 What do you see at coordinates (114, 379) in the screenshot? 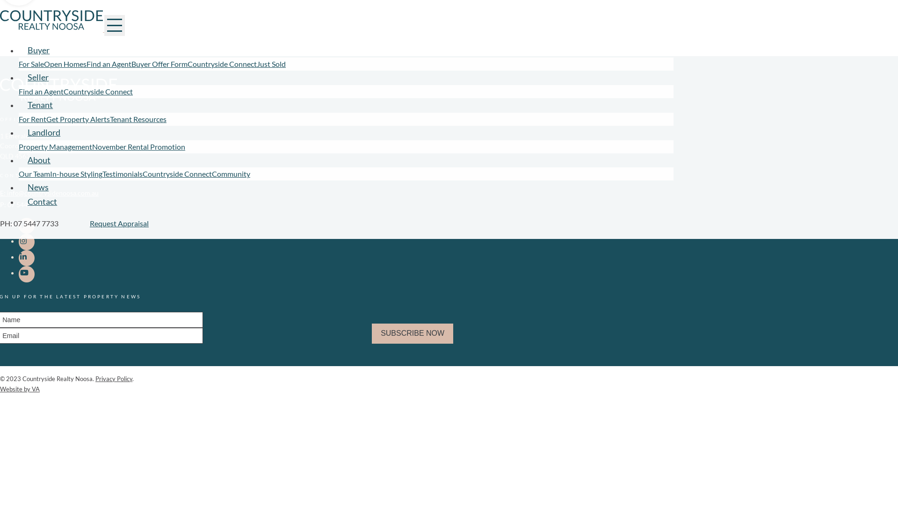
I see `Privacy Policy` at bounding box center [114, 379].